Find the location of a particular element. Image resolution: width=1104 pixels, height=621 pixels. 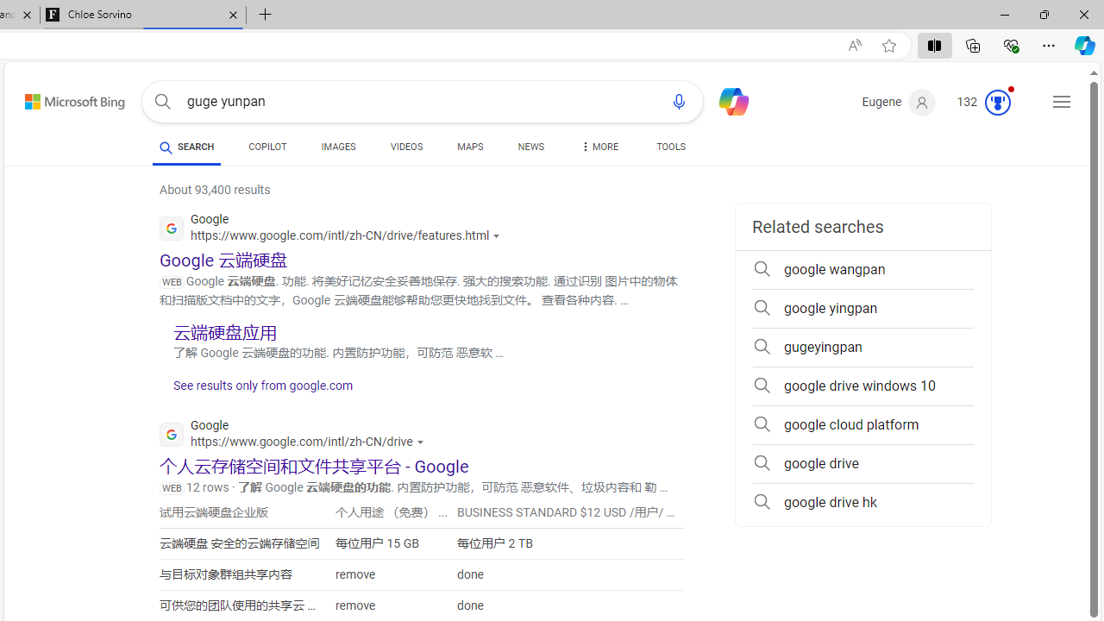

Class: outer-circle-animation is located at coordinates (997, 102).